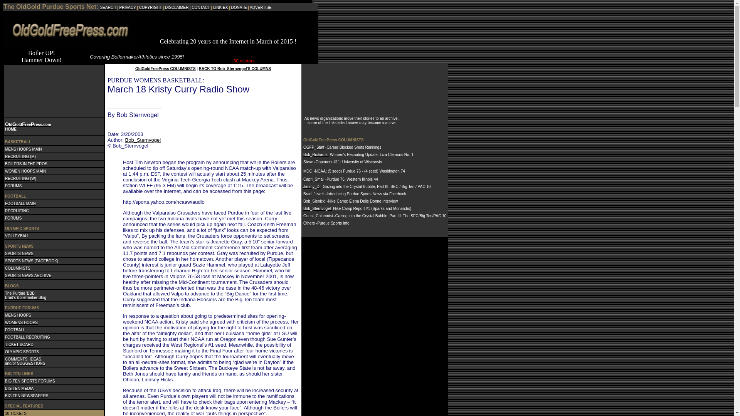 The image size is (740, 416). I want to click on SPORTS NEWS ARCHIVE, so click(28, 275).